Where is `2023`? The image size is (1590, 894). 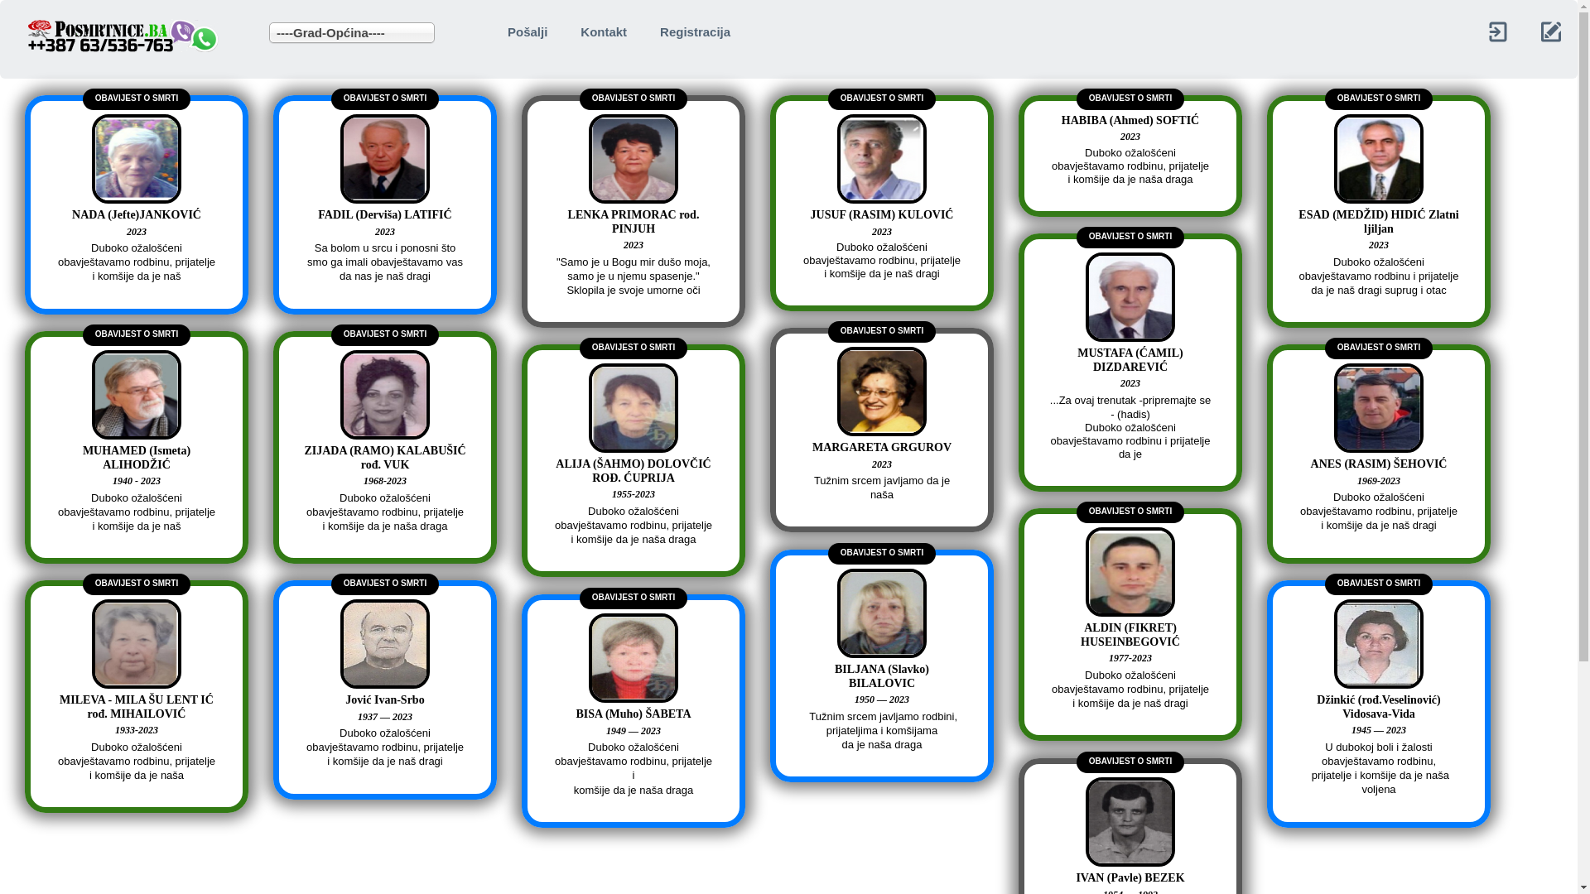 2023 is located at coordinates (634, 253).